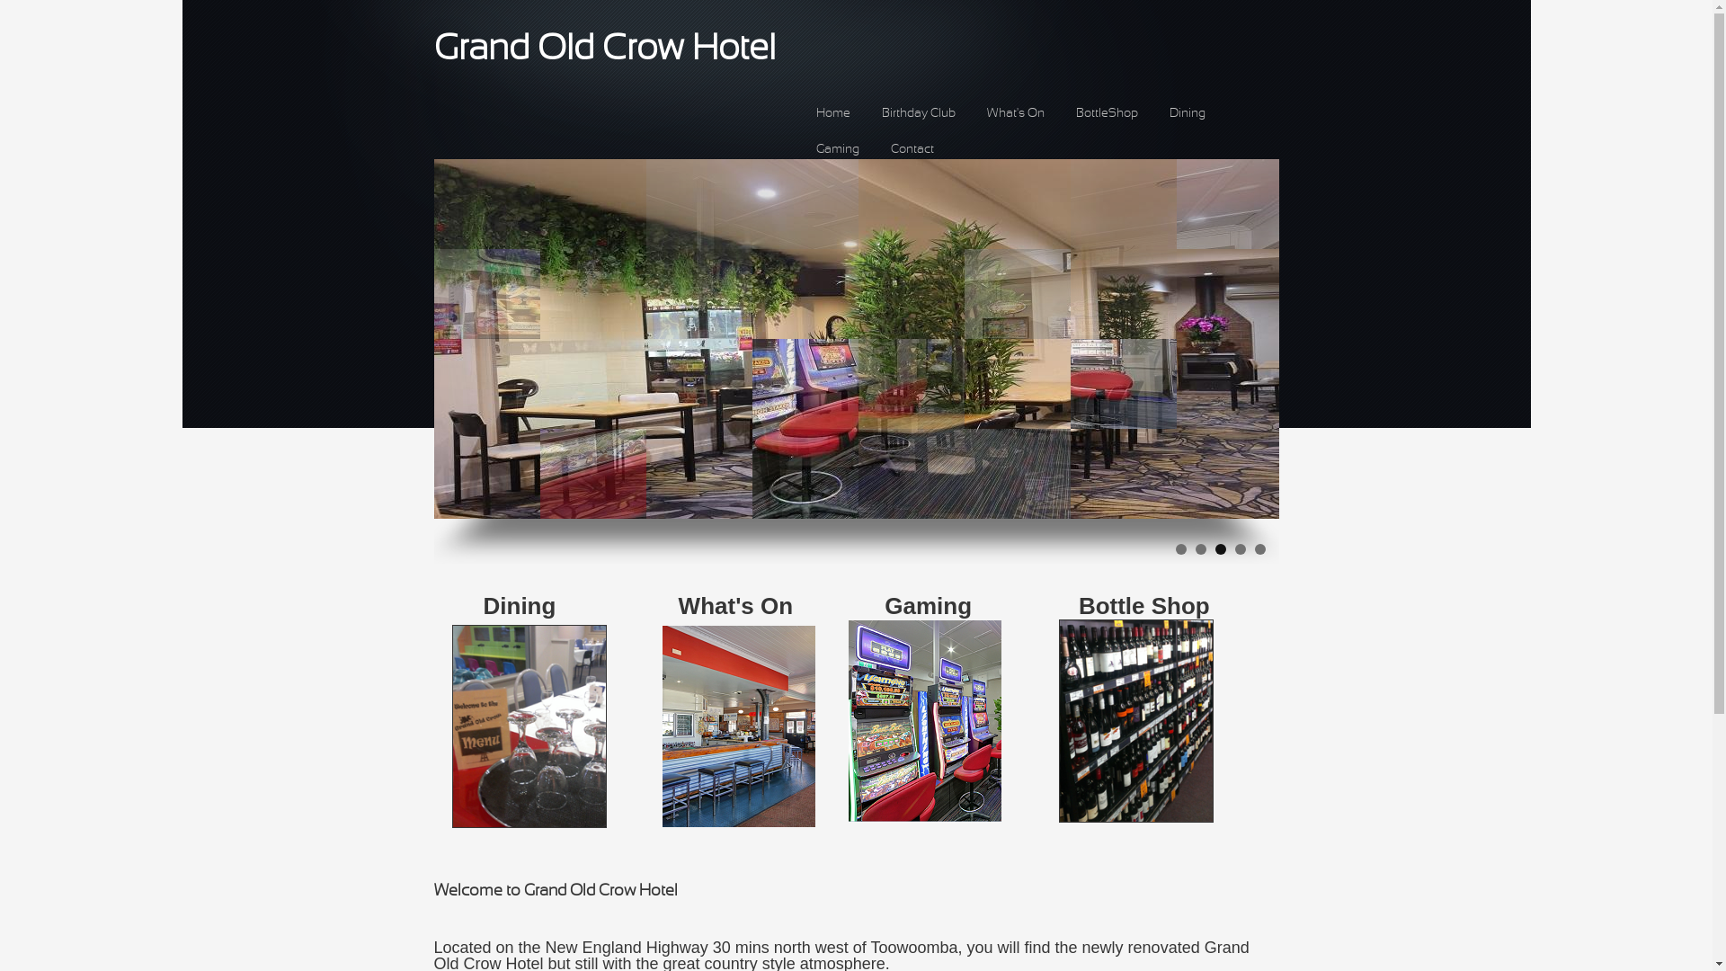 This screenshot has height=971, width=1726. I want to click on Gaming, so click(838, 149).